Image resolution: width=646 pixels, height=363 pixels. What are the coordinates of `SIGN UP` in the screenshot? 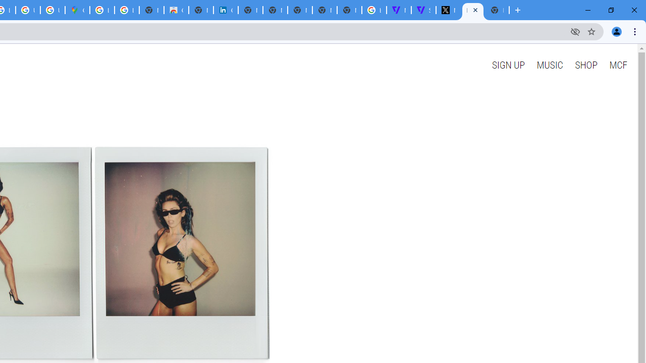 It's located at (508, 65).